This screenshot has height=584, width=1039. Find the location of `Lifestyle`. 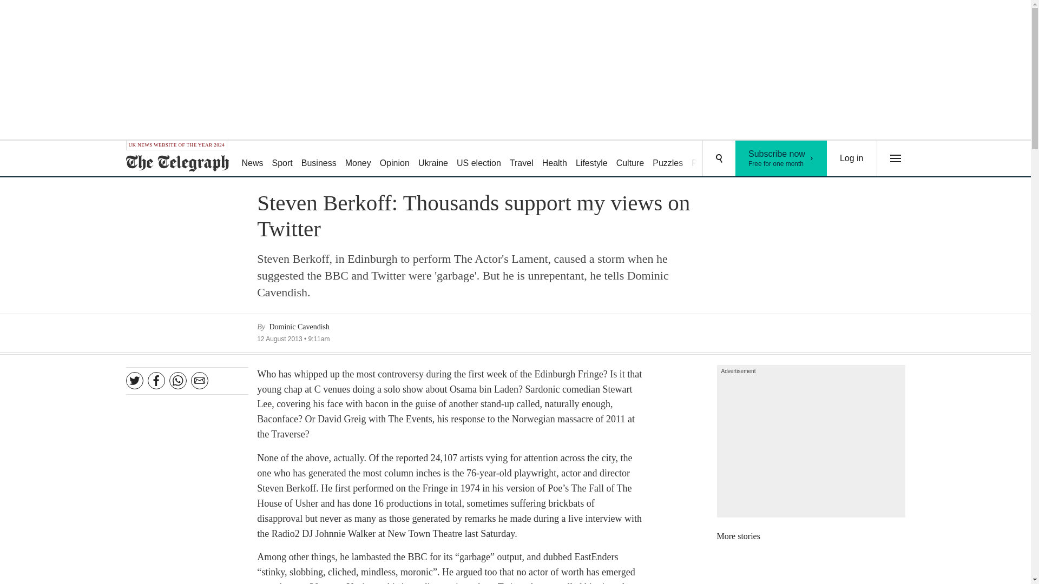

Lifestyle is located at coordinates (591, 159).